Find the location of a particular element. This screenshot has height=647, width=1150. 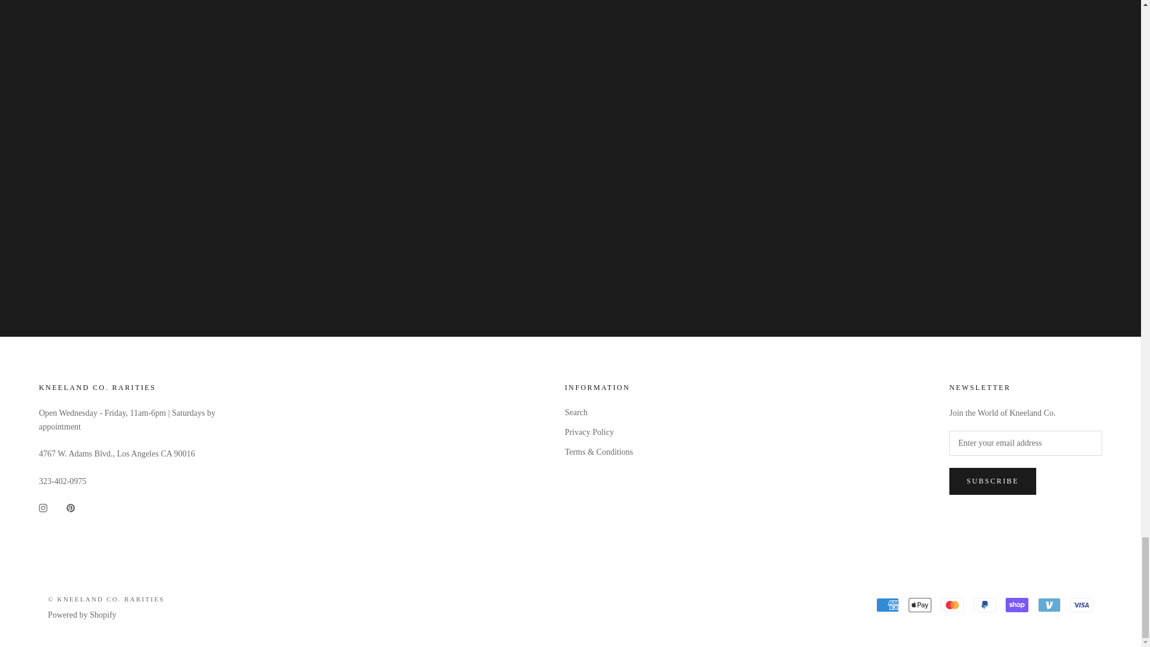

Venmo is located at coordinates (1049, 604).